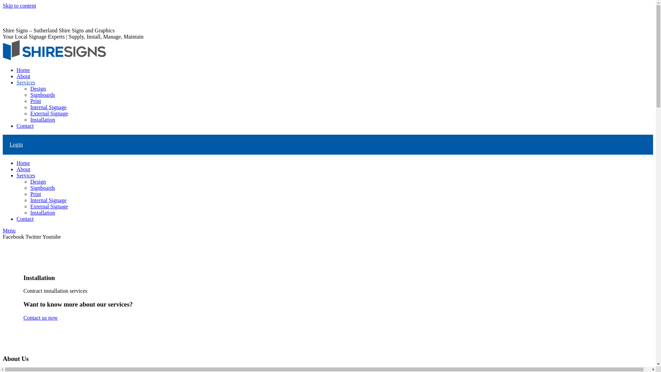 This screenshot has height=372, width=661. I want to click on Home, so click(23, 70).